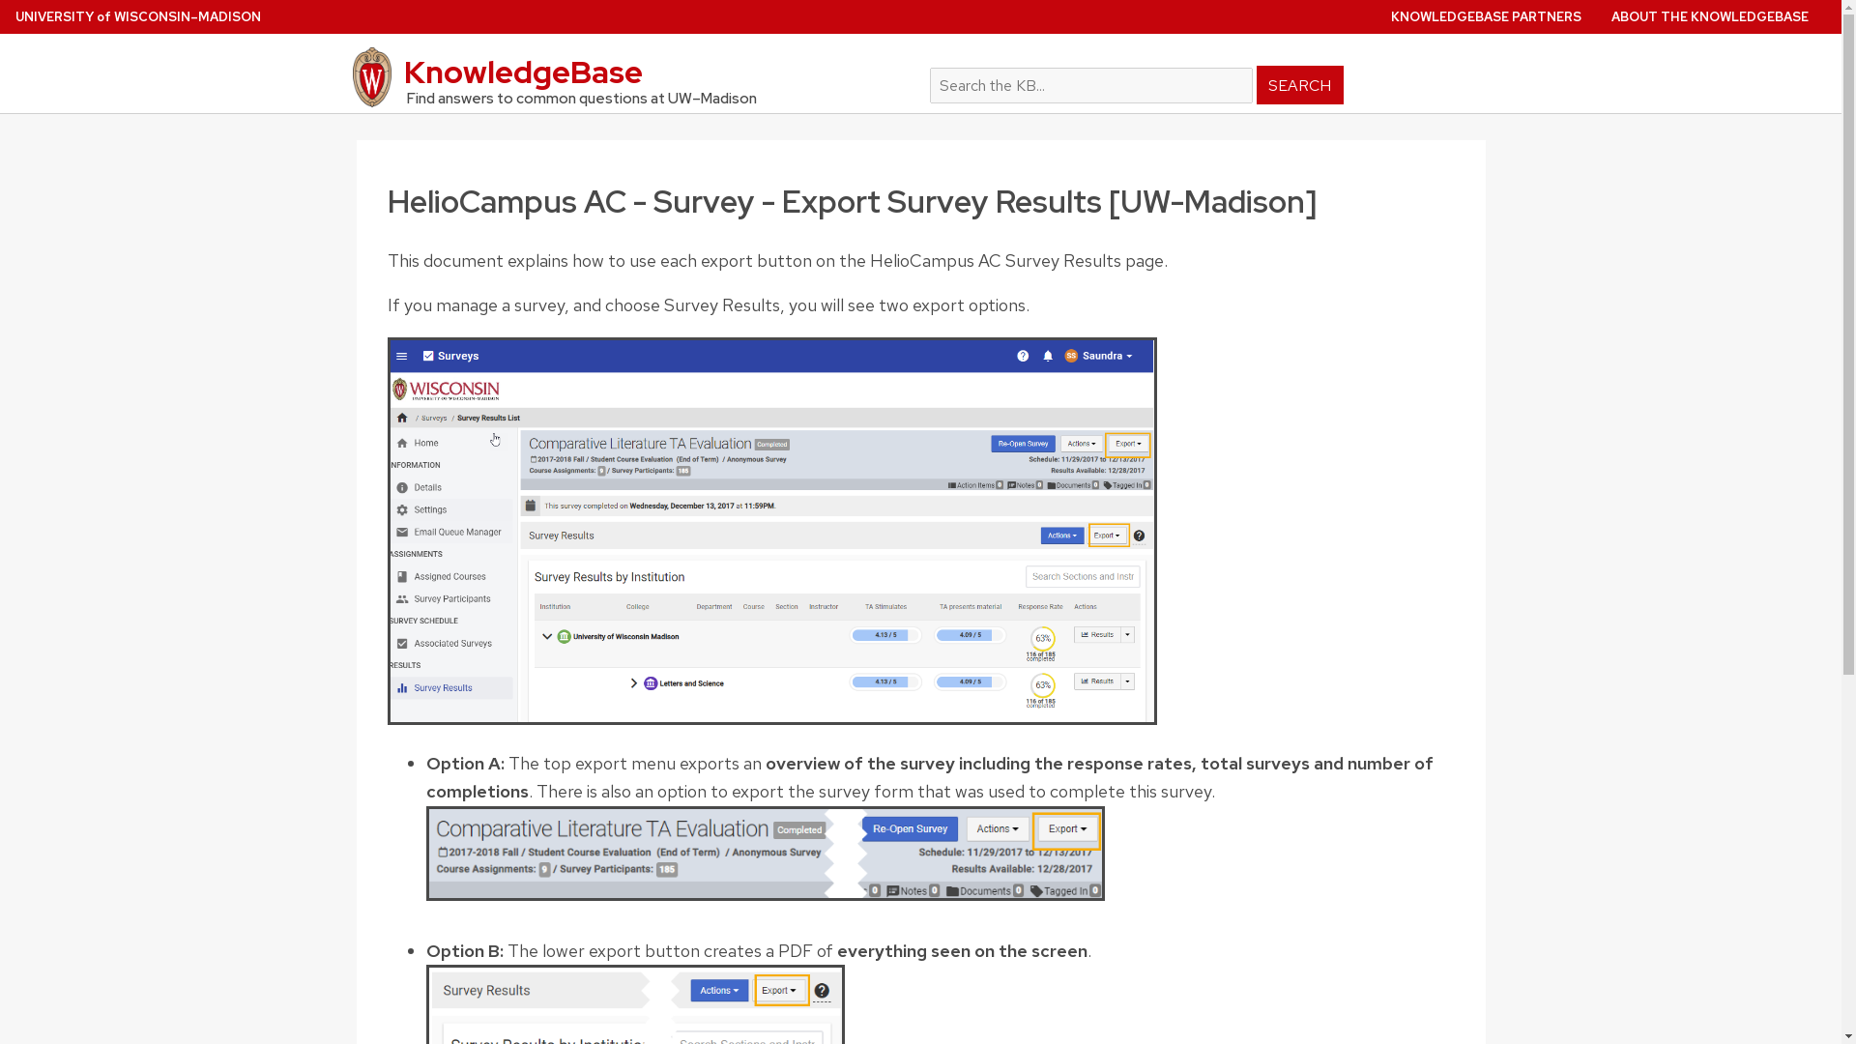  Describe the element at coordinates (1709, 15) in the screenshot. I see `ABOUT THE KNOWLEDGEBASE` at that location.